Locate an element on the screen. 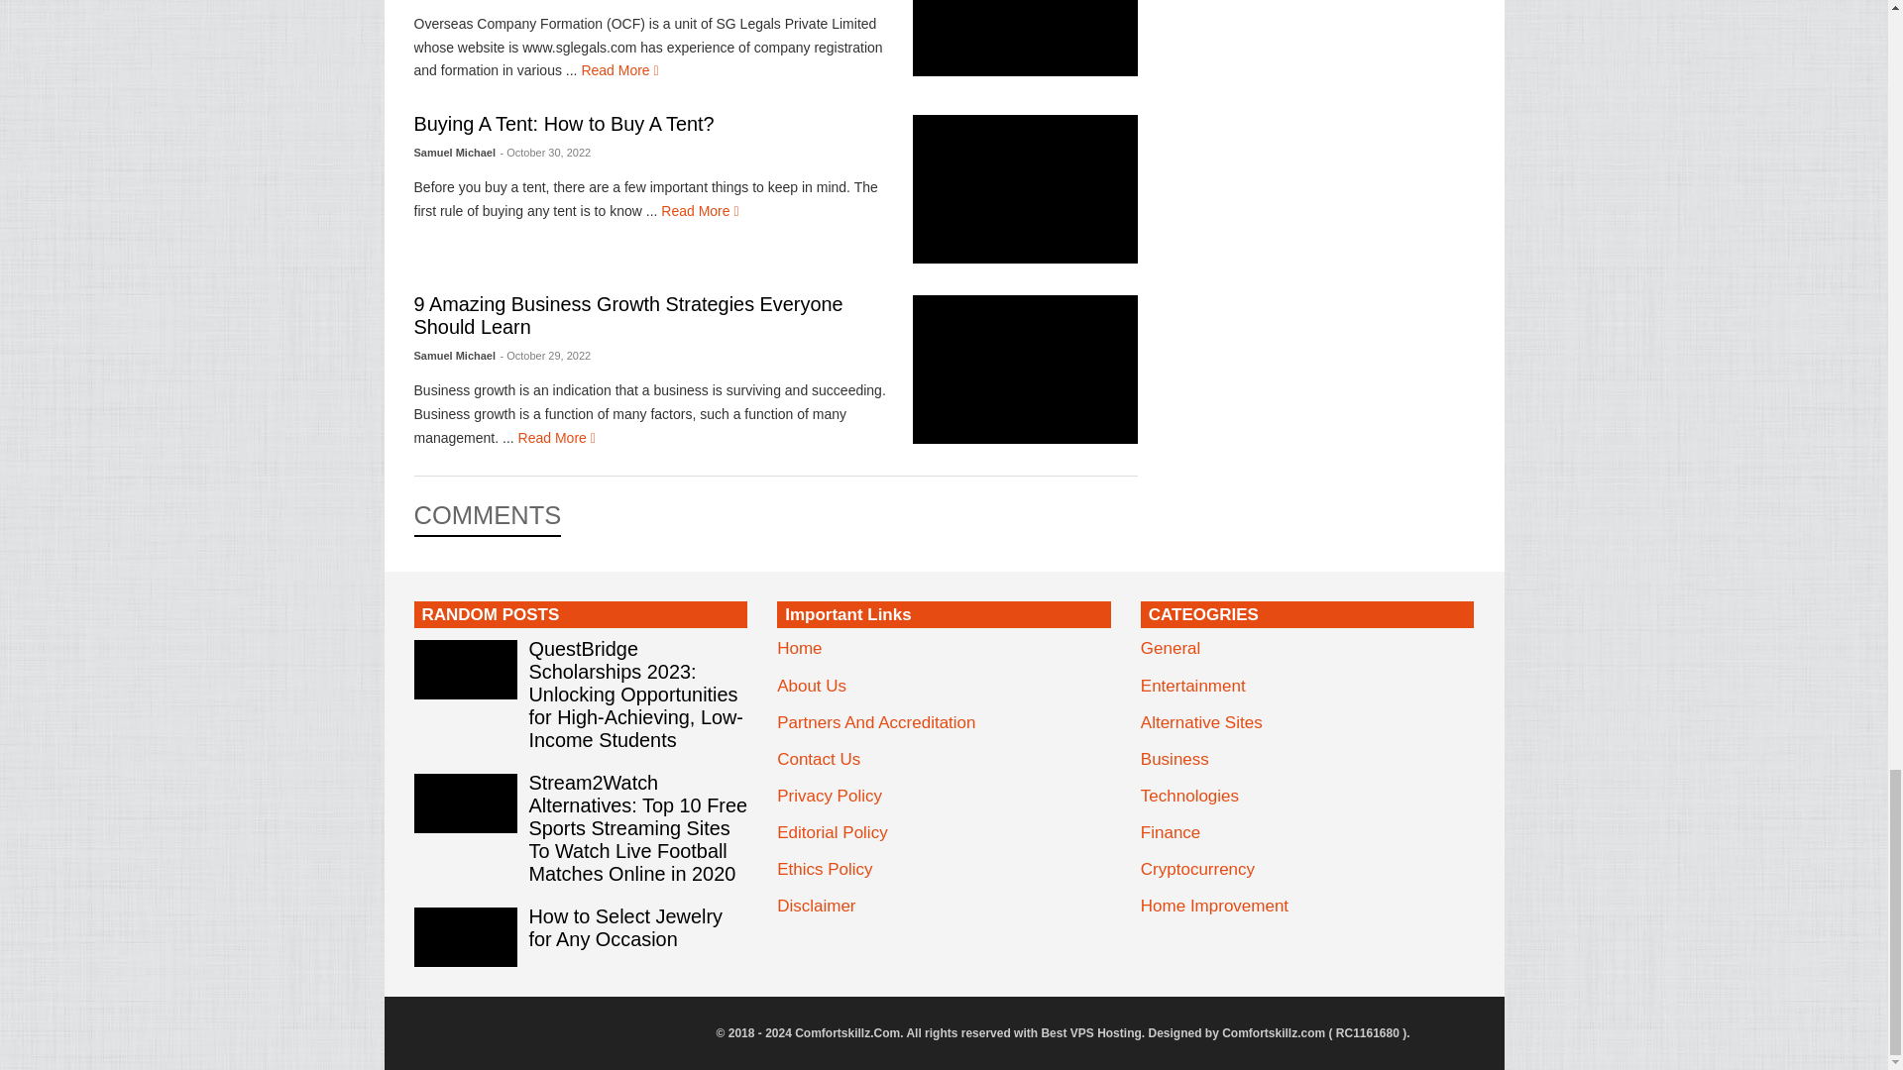  Buying A Tent: How to Buy A Tent? is located at coordinates (1025, 188).